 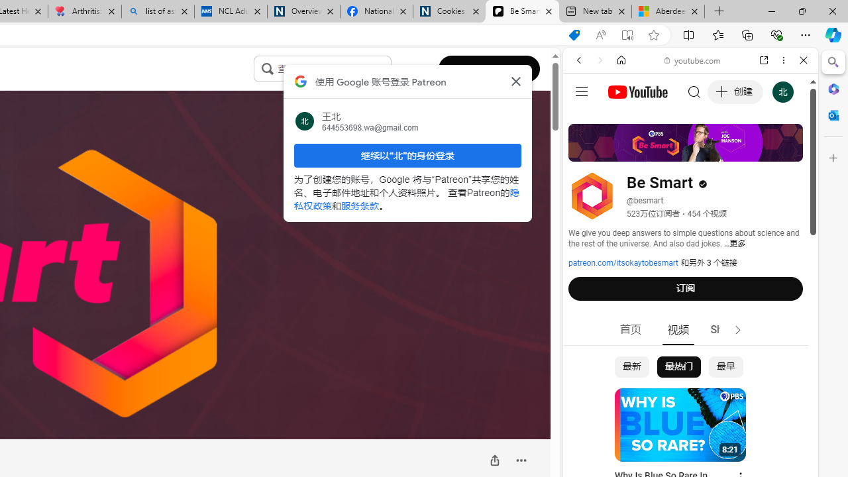 I want to click on Aberdeen, Hong Kong SAR hourly forecast | Microsoft Weather, so click(x=668, y=12).